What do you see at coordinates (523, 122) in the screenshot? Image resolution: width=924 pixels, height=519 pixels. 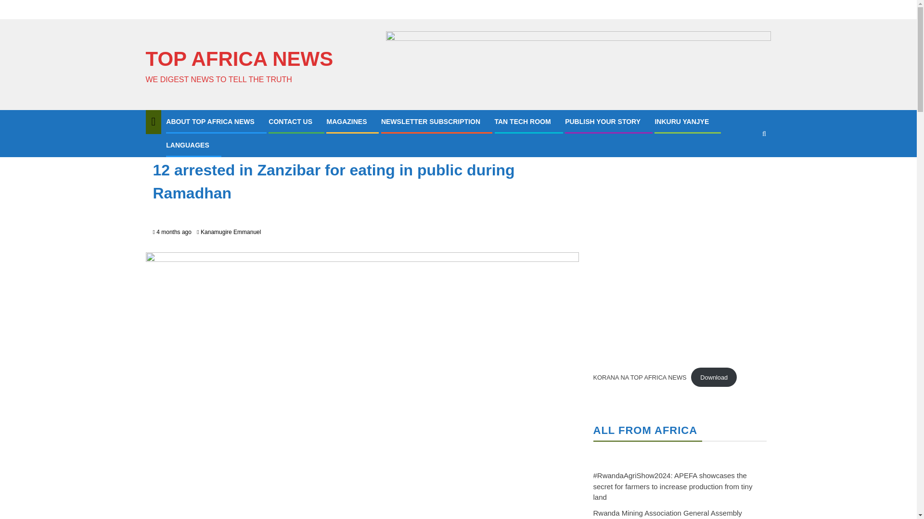 I see `TAN TECH ROOM` at bounding box center [523, 122].